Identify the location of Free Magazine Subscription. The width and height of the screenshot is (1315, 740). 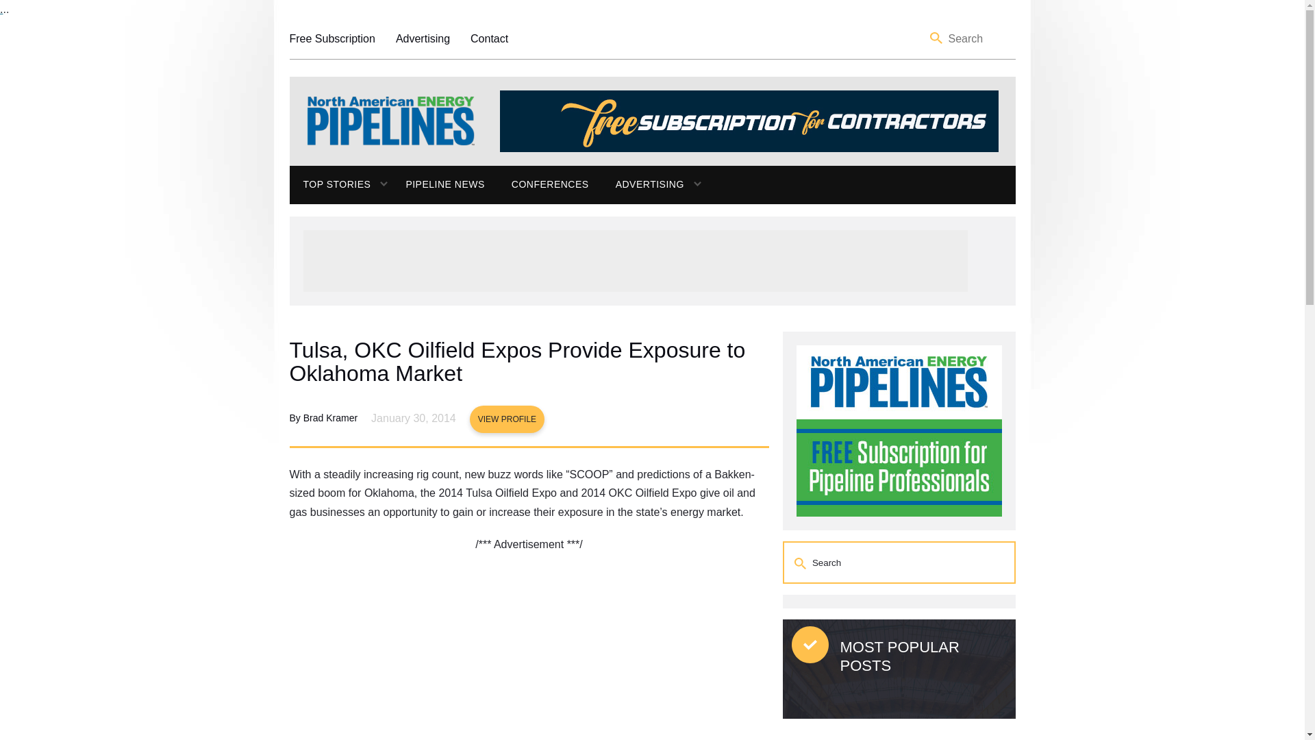
(331, 38).